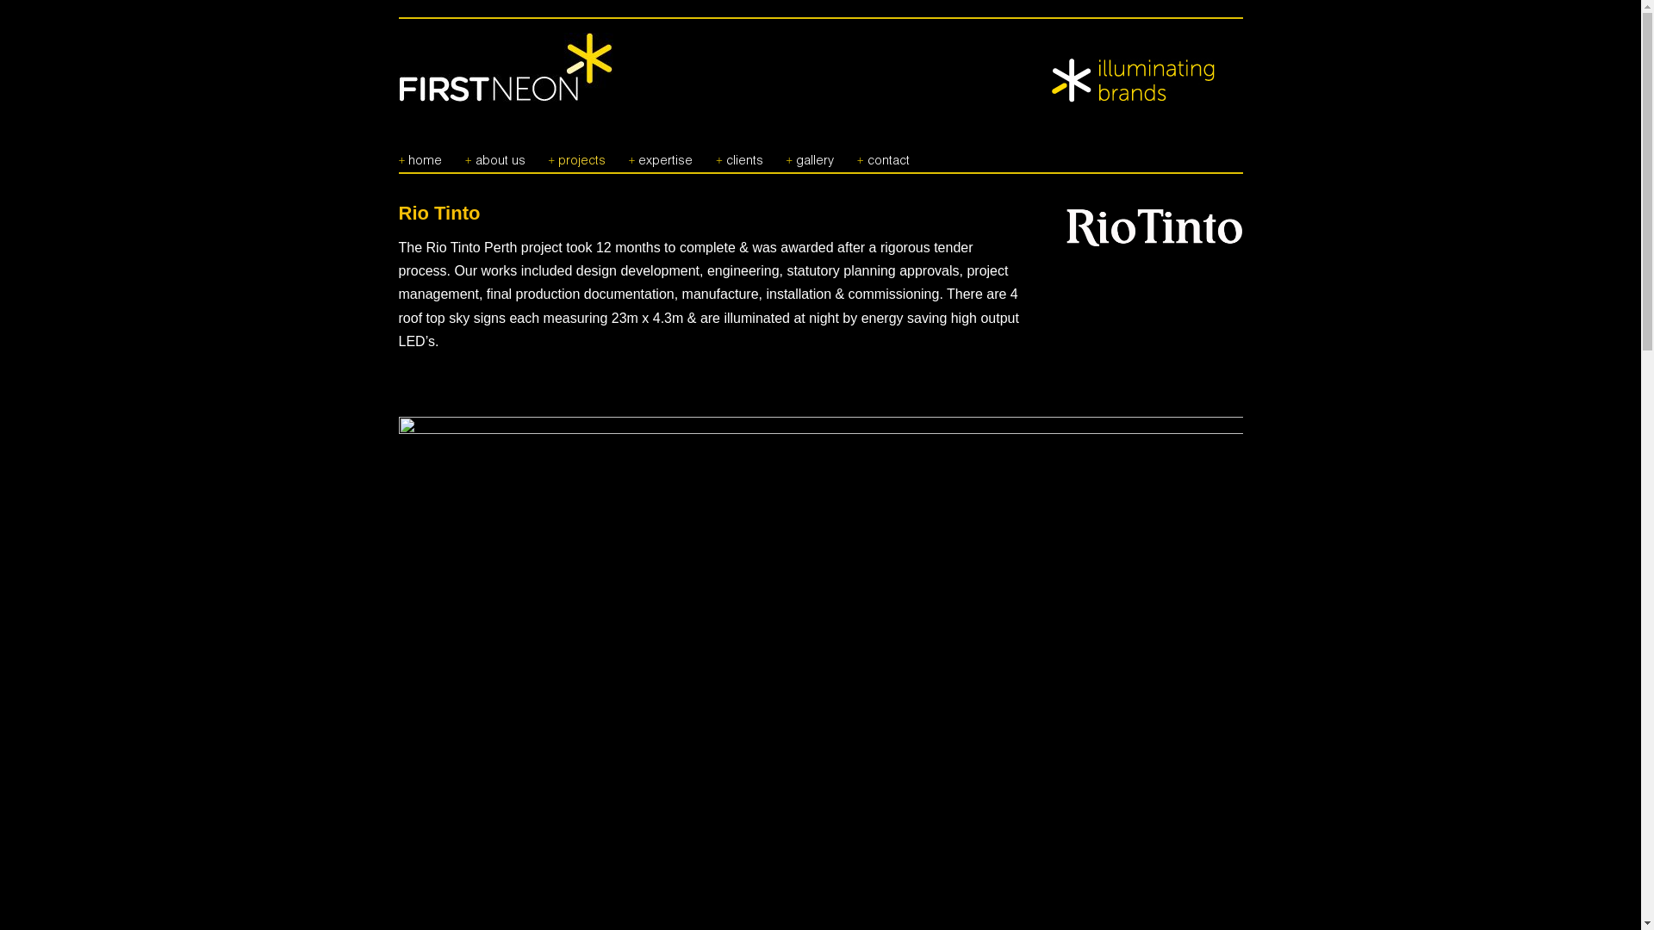 This screenshot has height=930, width=1654. Describe the element at coordinates (662, 155) in the screenshot. I see `expertise` at that location.